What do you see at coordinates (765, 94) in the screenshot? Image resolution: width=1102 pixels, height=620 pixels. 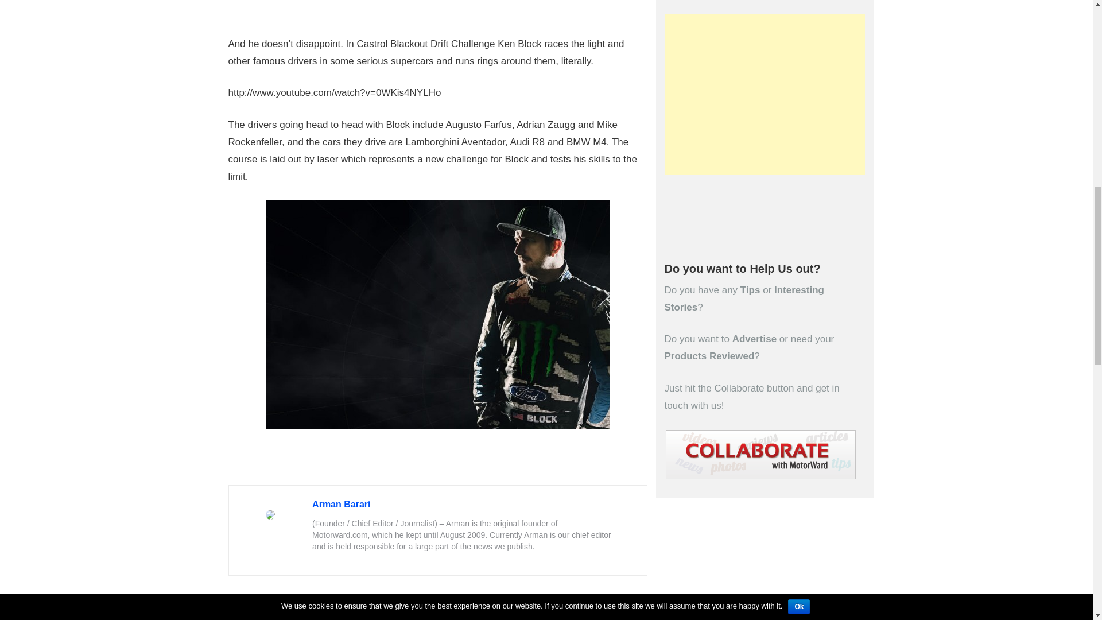 I see `Advertisement` at bounding box center [765, 94].